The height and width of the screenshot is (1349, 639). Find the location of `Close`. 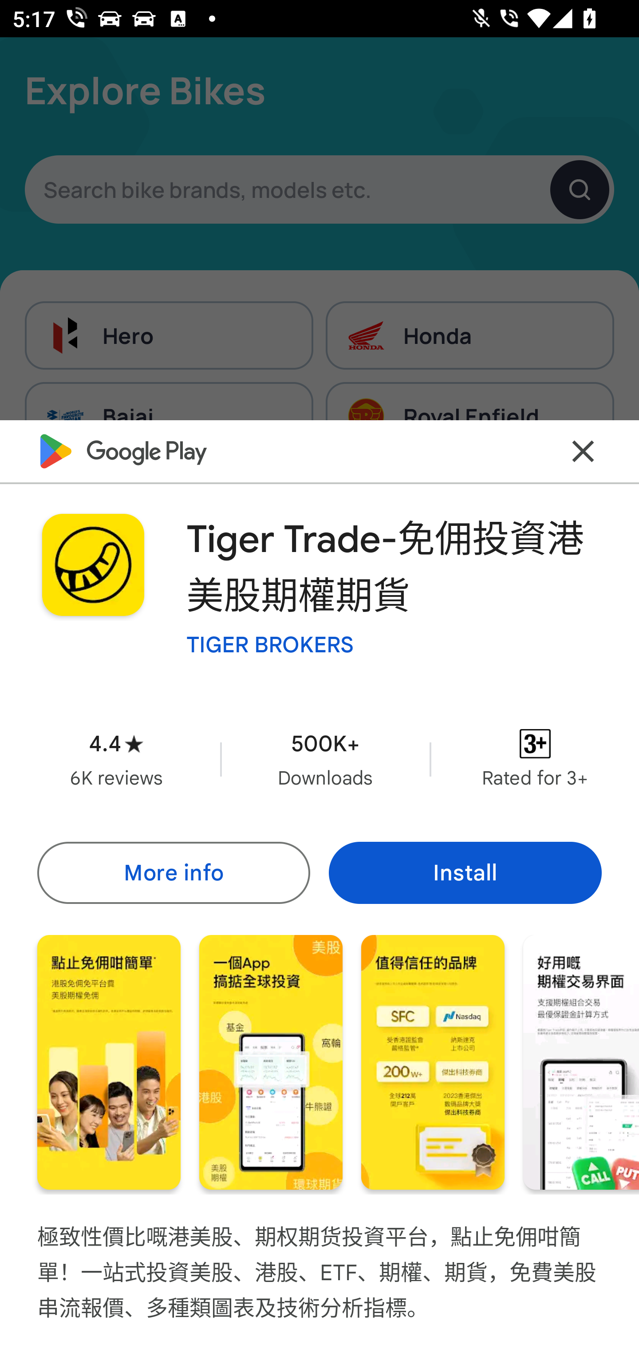

Close is located at coordinates (583, 452).